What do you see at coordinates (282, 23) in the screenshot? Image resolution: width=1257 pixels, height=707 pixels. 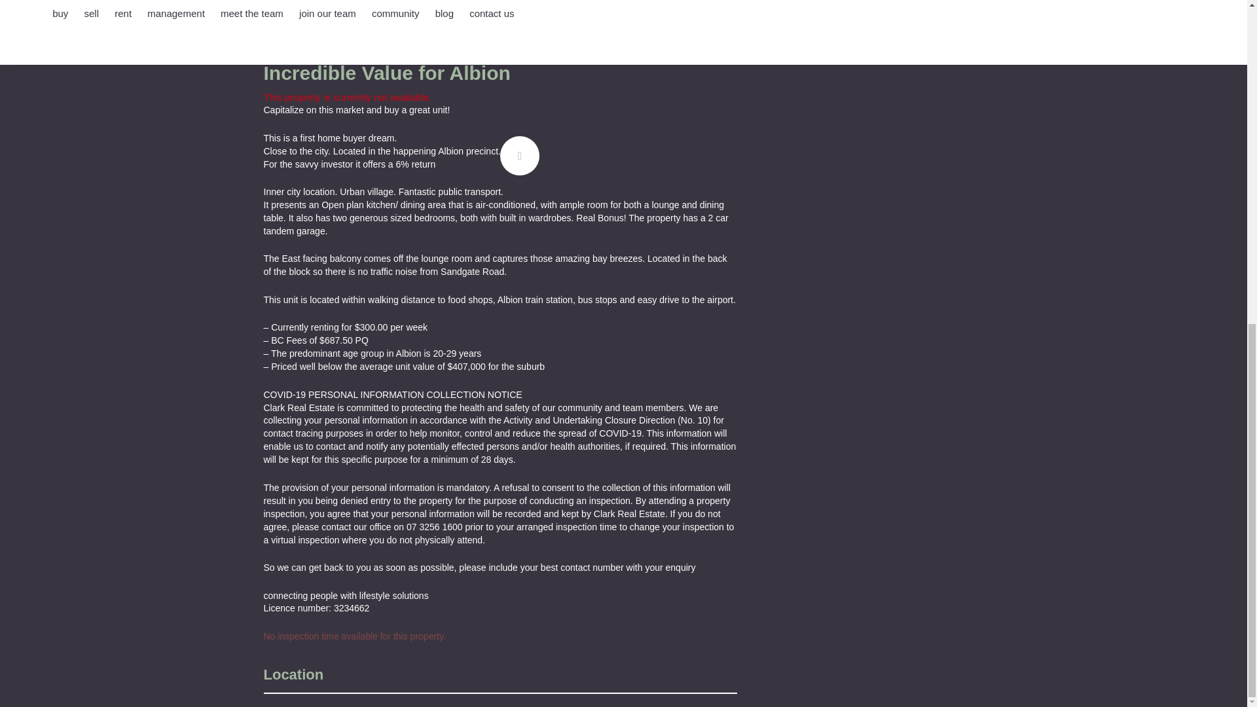 I see `Beds` at bounding box center [282, 23].